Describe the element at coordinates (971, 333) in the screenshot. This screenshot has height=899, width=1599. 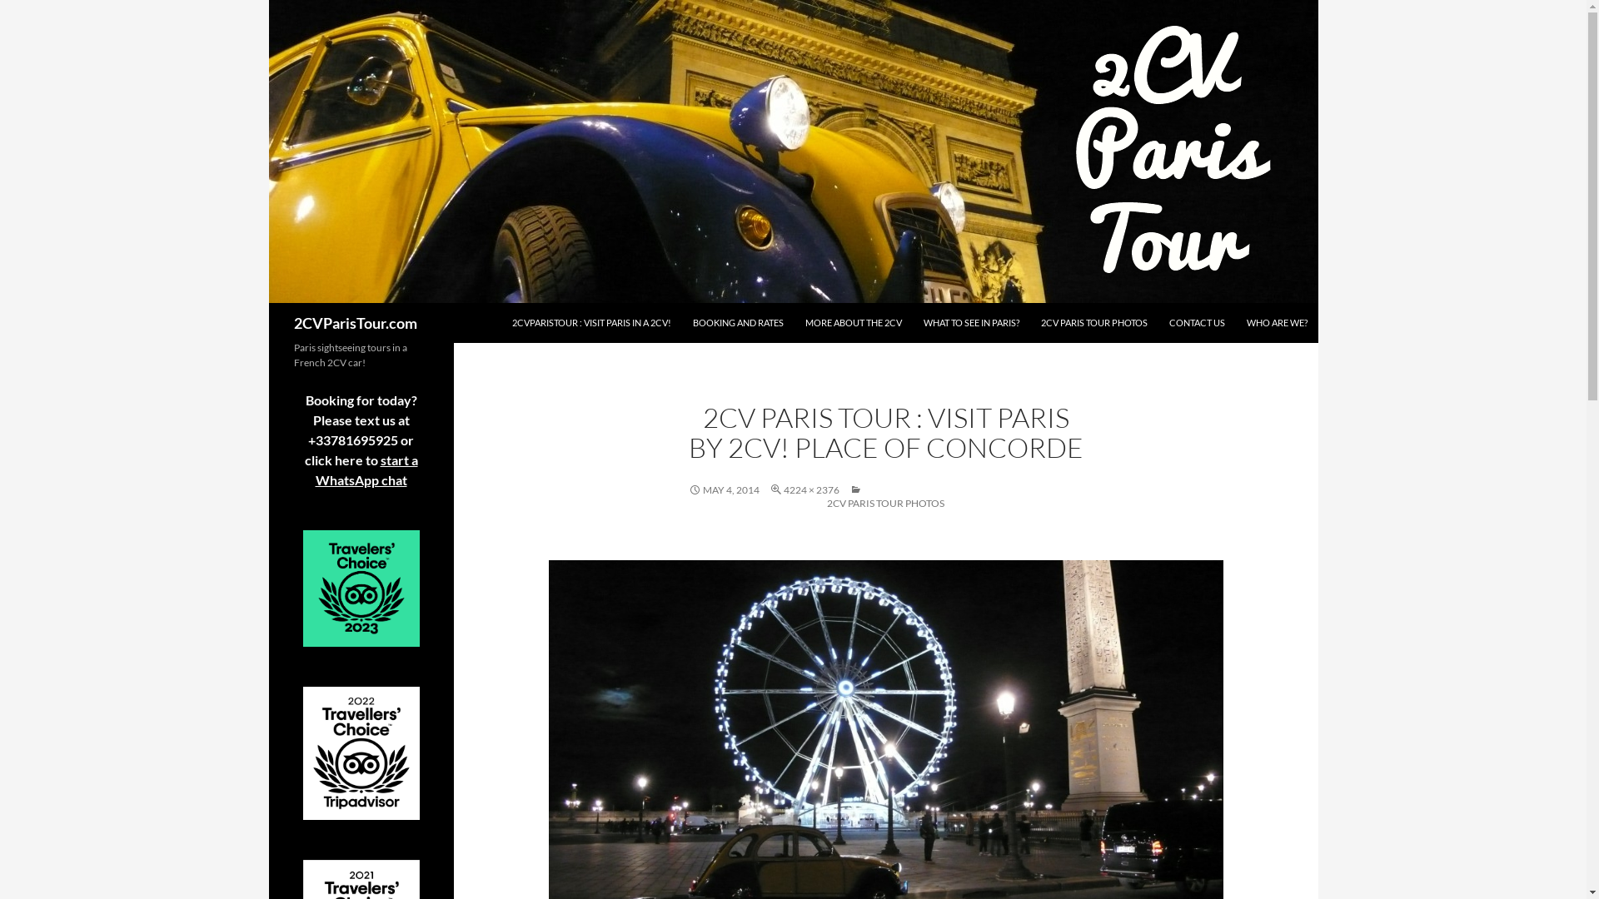
I see `WHAT TO SEE IN PARIS?` at that location.